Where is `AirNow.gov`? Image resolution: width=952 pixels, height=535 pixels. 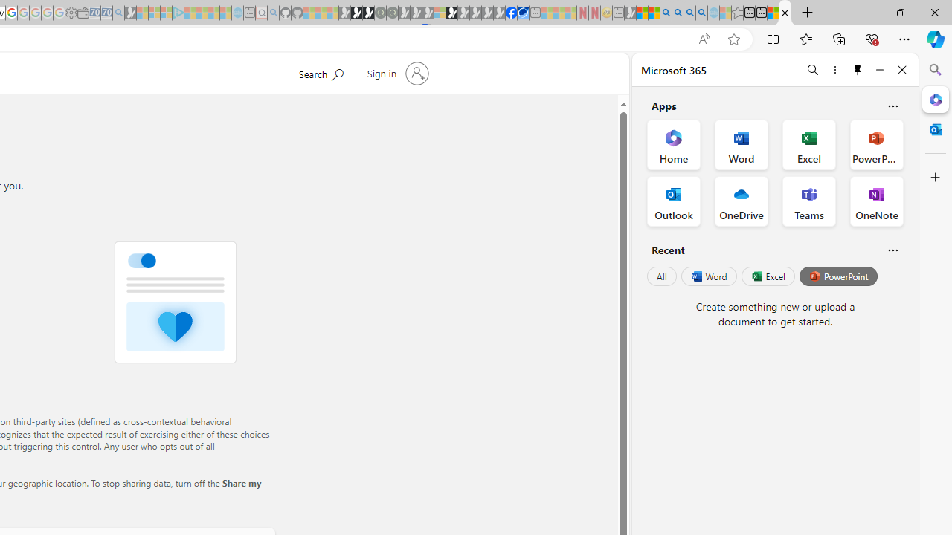
AirNow.gov is located at coordinates (523, 13).